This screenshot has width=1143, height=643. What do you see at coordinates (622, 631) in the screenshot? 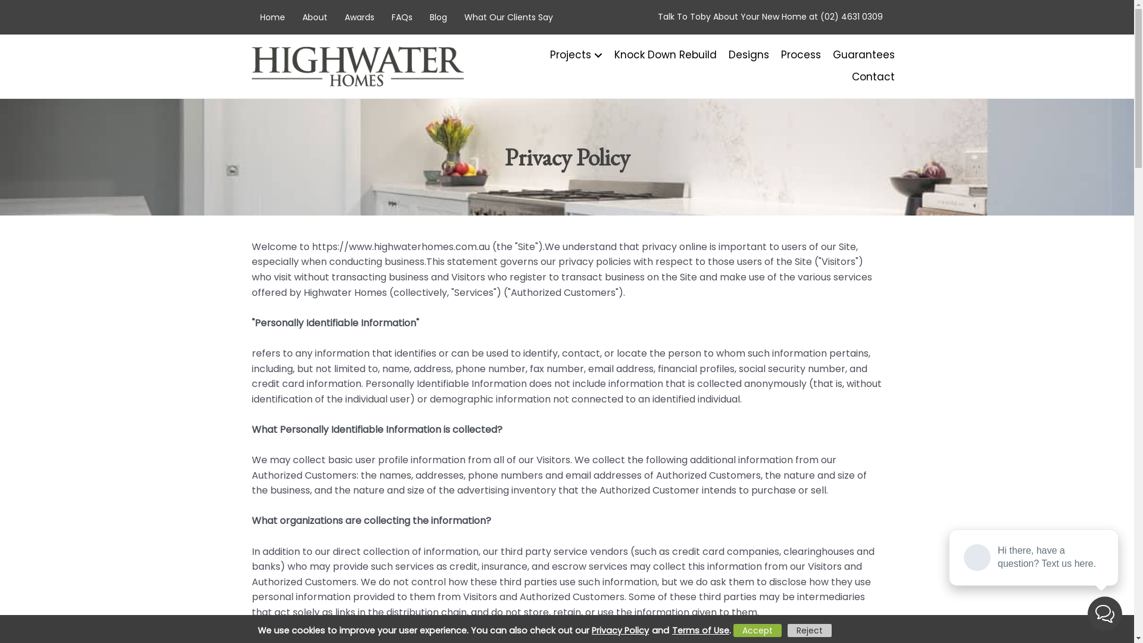
I see `Privacy Policy` at bounding box center [622, 631].